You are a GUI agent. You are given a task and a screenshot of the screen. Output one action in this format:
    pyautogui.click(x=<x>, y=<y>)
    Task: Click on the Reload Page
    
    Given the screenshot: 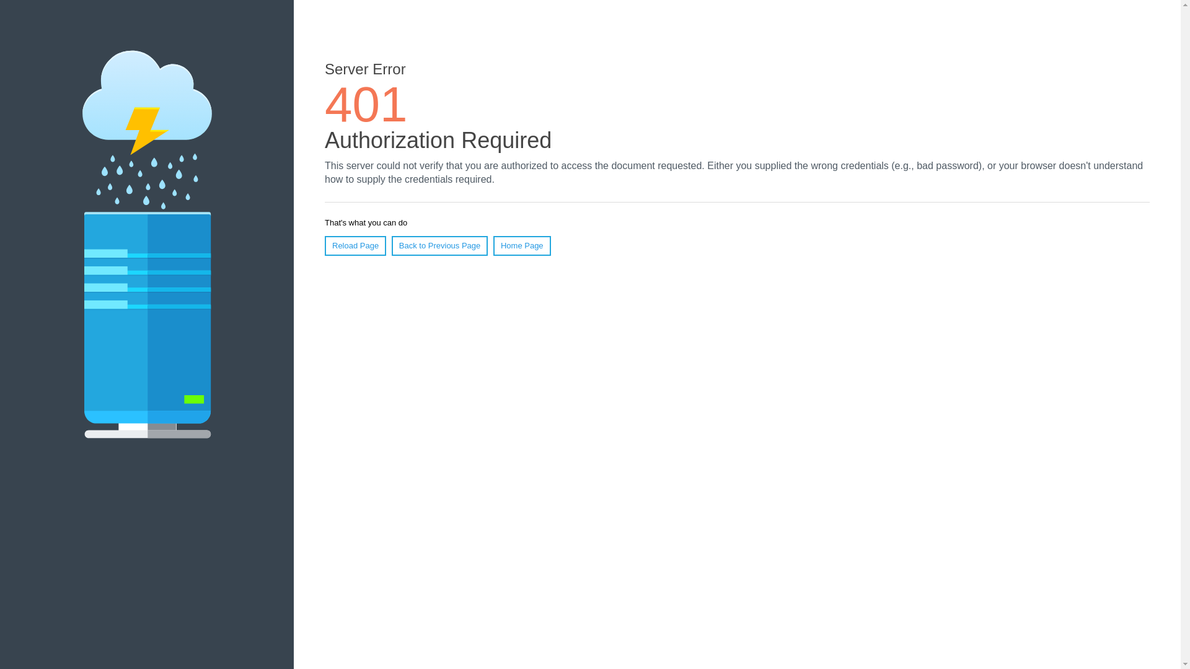 What is the action you would take?
    pyautogui.click(x=356, y=246)
    